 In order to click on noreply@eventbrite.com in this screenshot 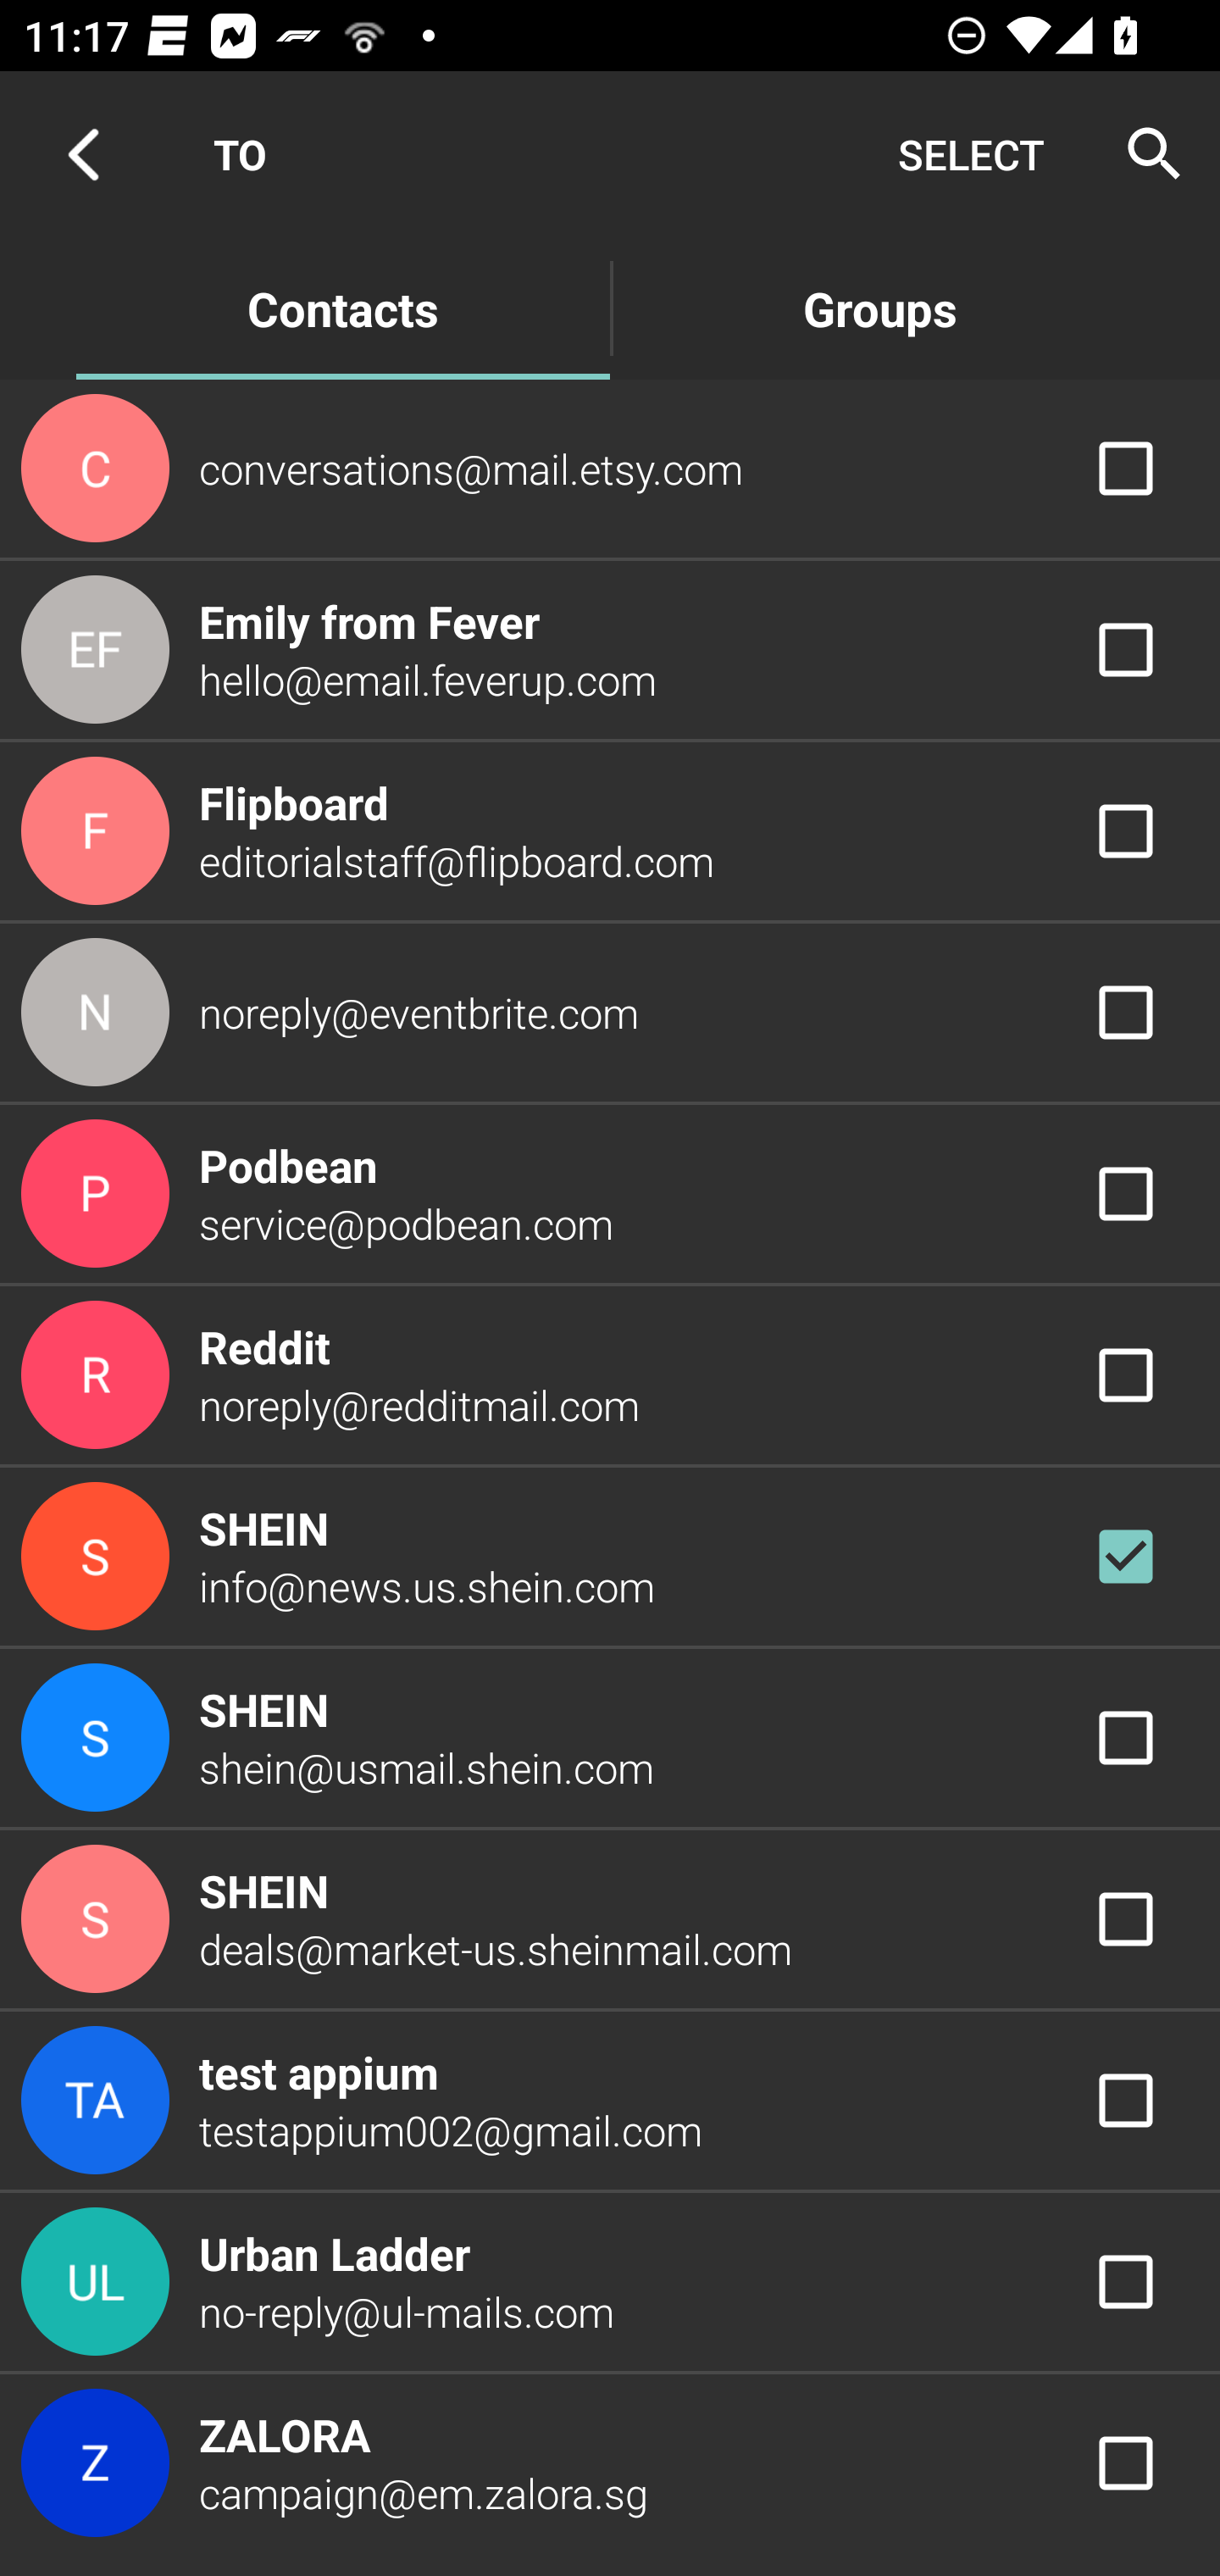, I will do `click(610, 1013)`.